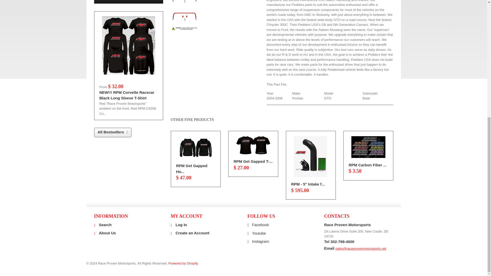  I want to click on RPM - 5" Intake for LSA CTS-V, so click(308, 184).